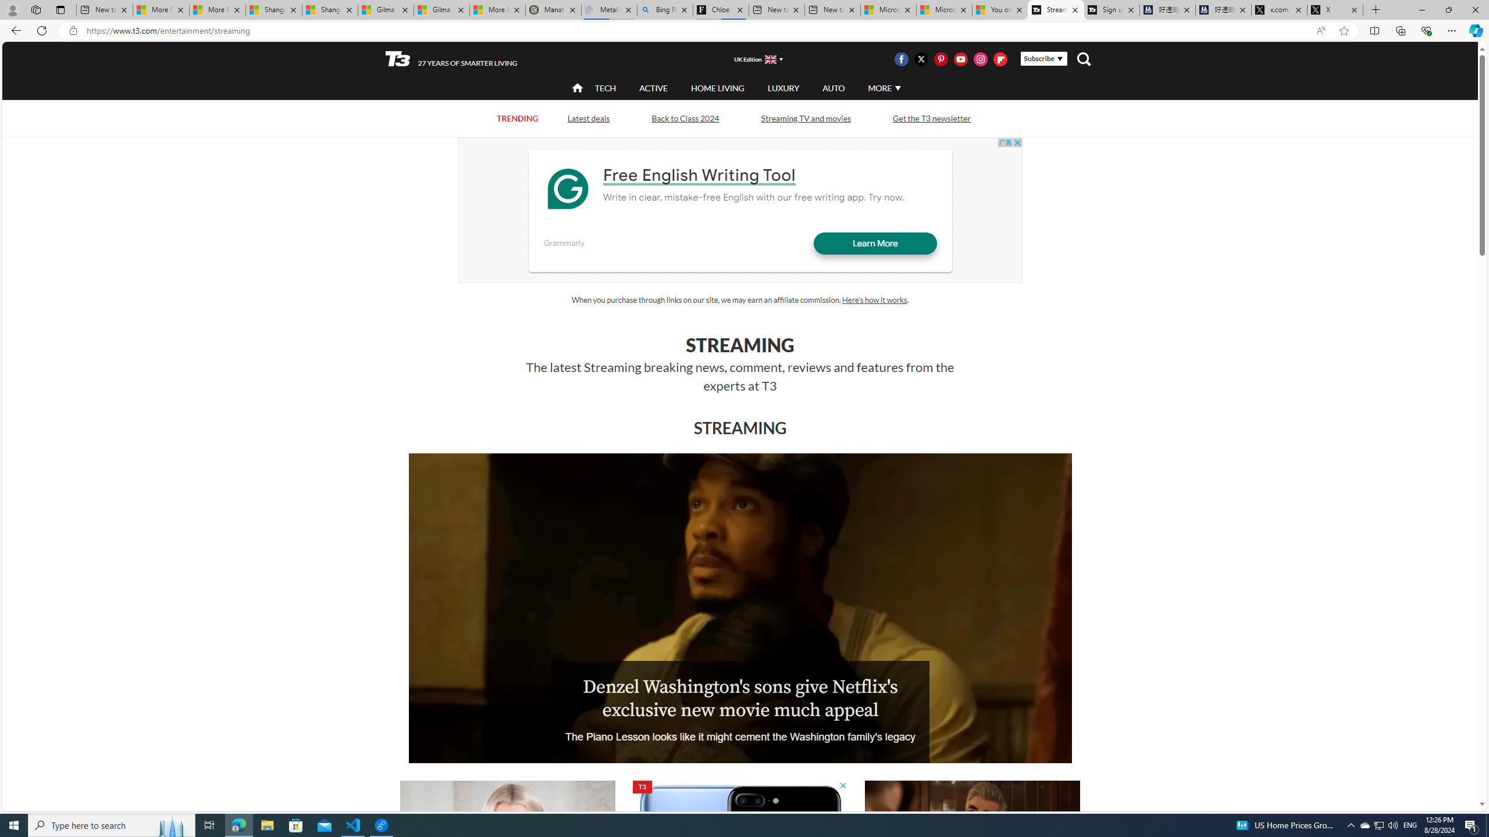 This screenshot has width=1489, height=837. I want to click on Latest deals, so click(587, 118).